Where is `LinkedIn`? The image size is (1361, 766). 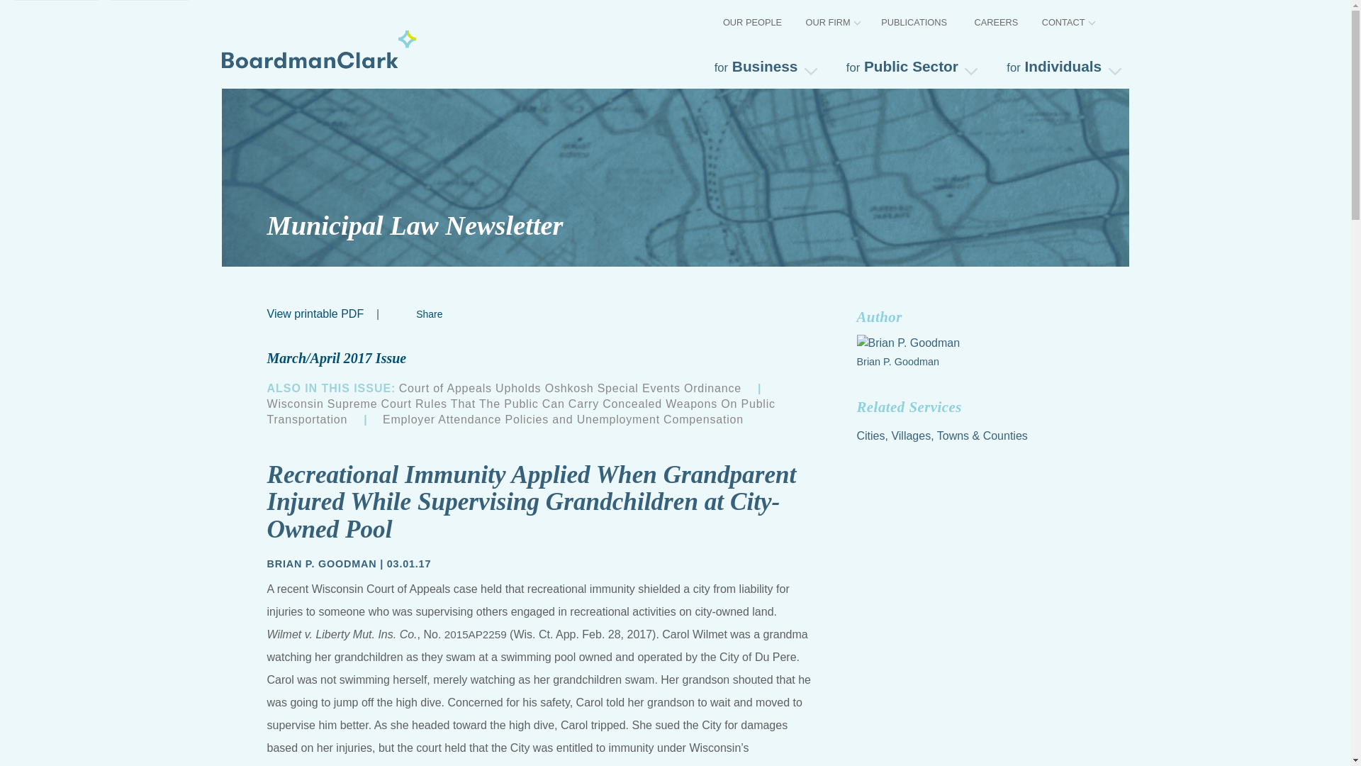 LinkedIn is located at coordinates (420, 313).